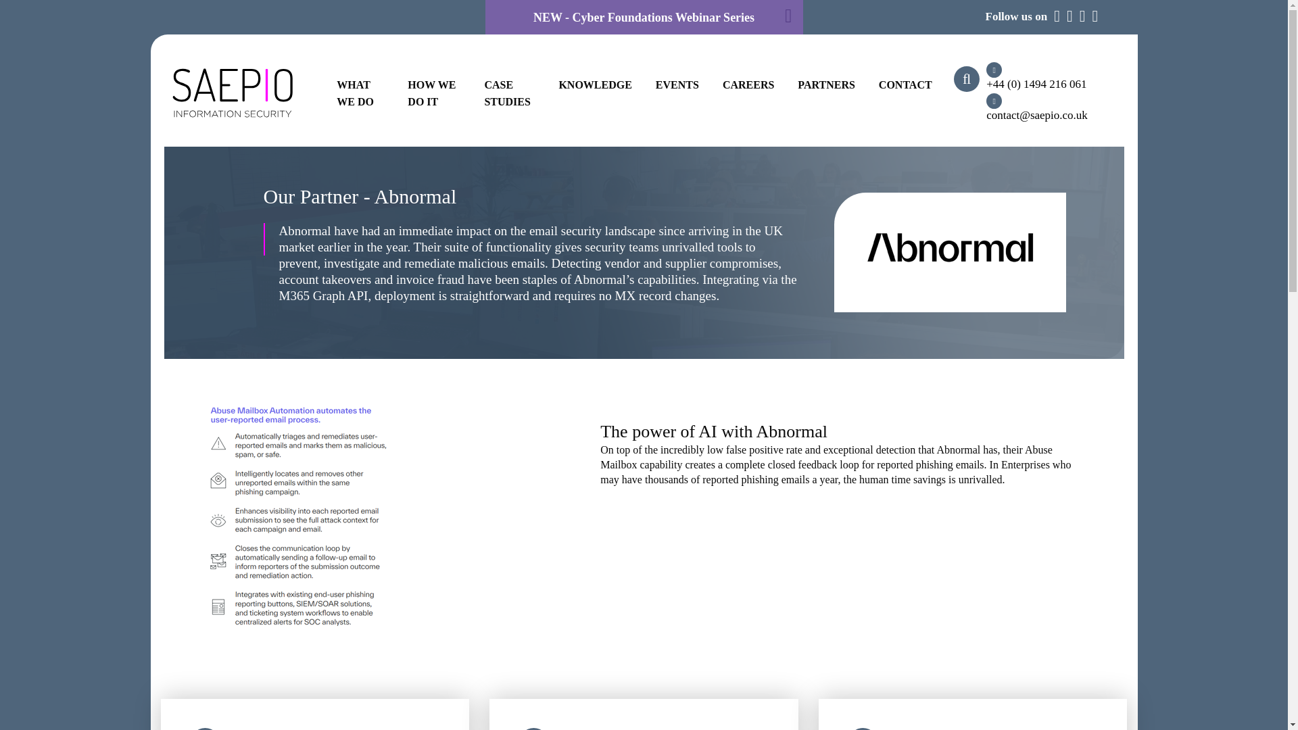 This screenshot has height=730, width=1298. I want to click on Case studies, so click(507, 93).